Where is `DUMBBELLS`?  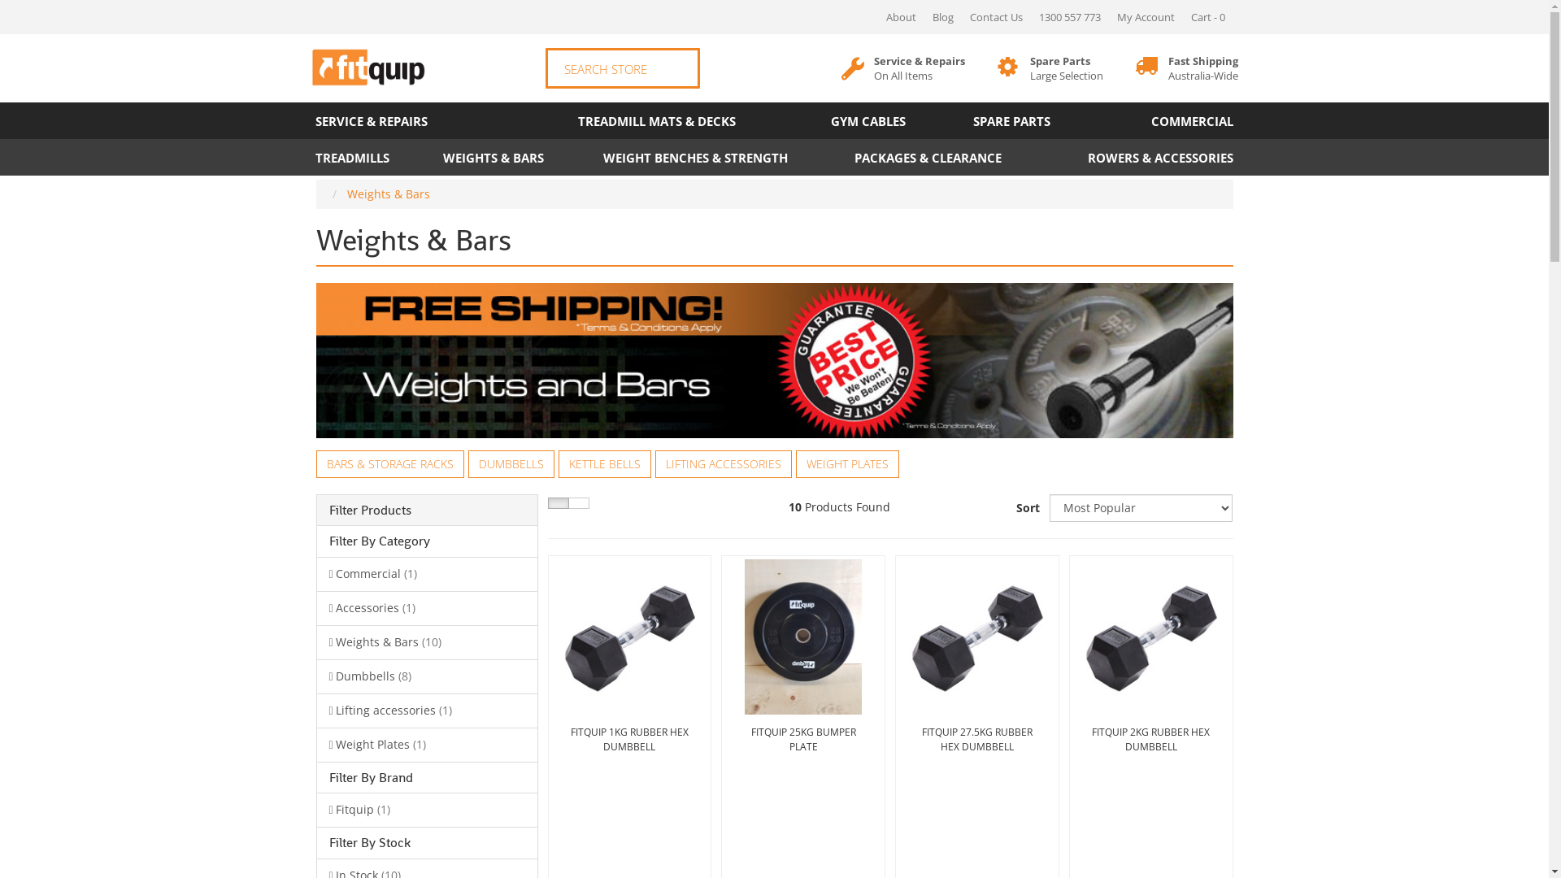 DUMBBELLS is located at coordinates (511, 464).